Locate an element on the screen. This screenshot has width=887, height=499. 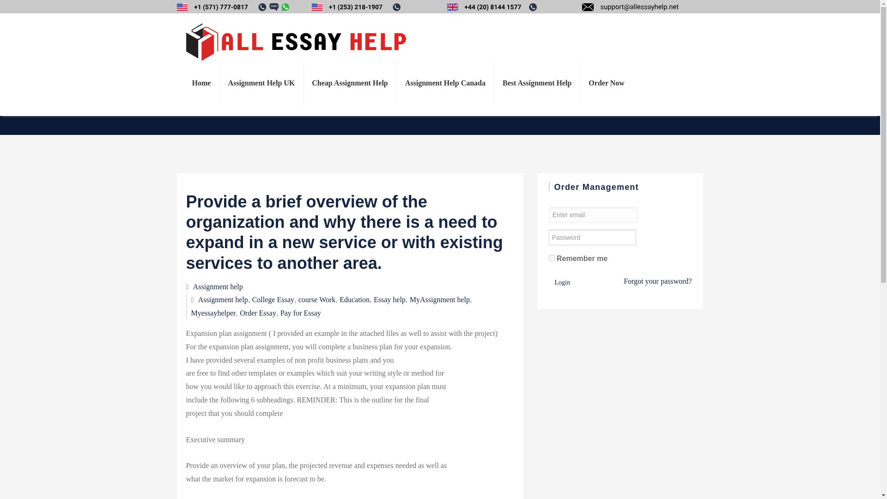
Assignment Help UK is located at coordinates (261, 83).